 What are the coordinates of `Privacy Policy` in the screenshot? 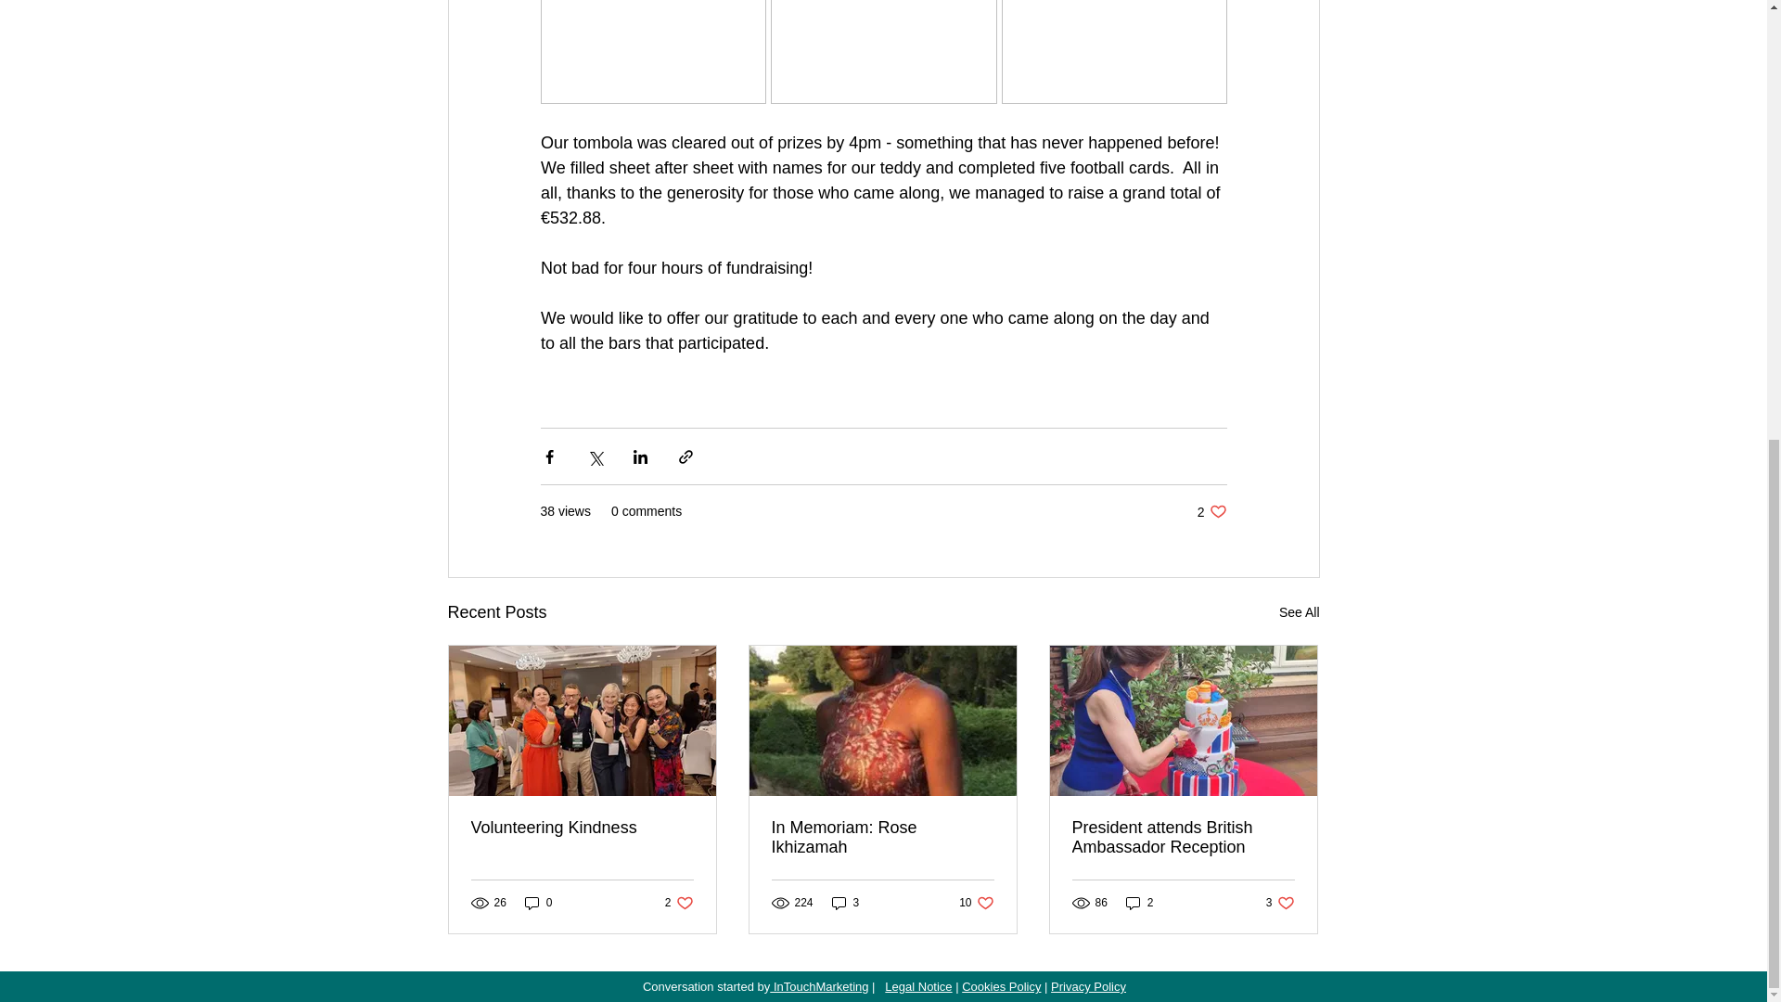 It's located at (1280, 903).